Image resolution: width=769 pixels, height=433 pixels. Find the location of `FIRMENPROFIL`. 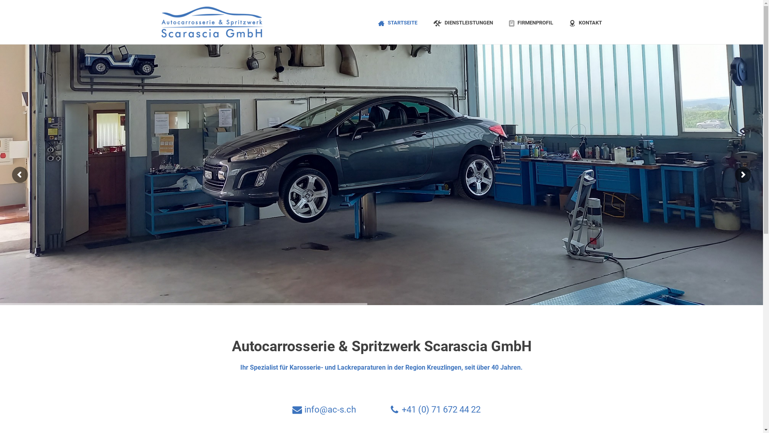

FIRMENPROFIL is located at coordinates (531, 22).